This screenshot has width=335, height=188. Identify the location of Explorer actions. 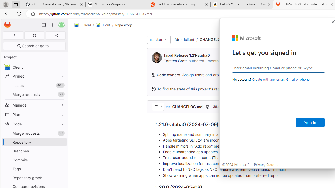
(54, 14).